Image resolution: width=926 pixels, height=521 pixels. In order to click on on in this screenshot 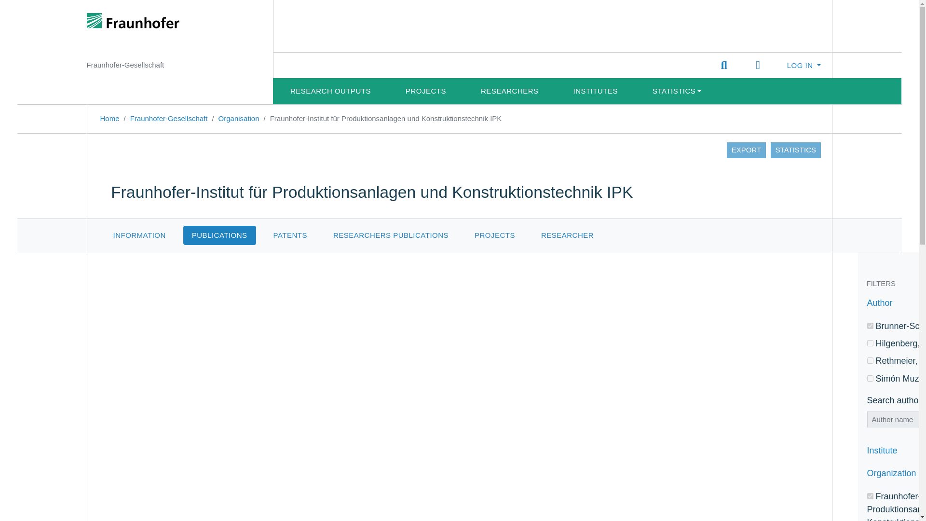, I will do `click(870, 360)`.